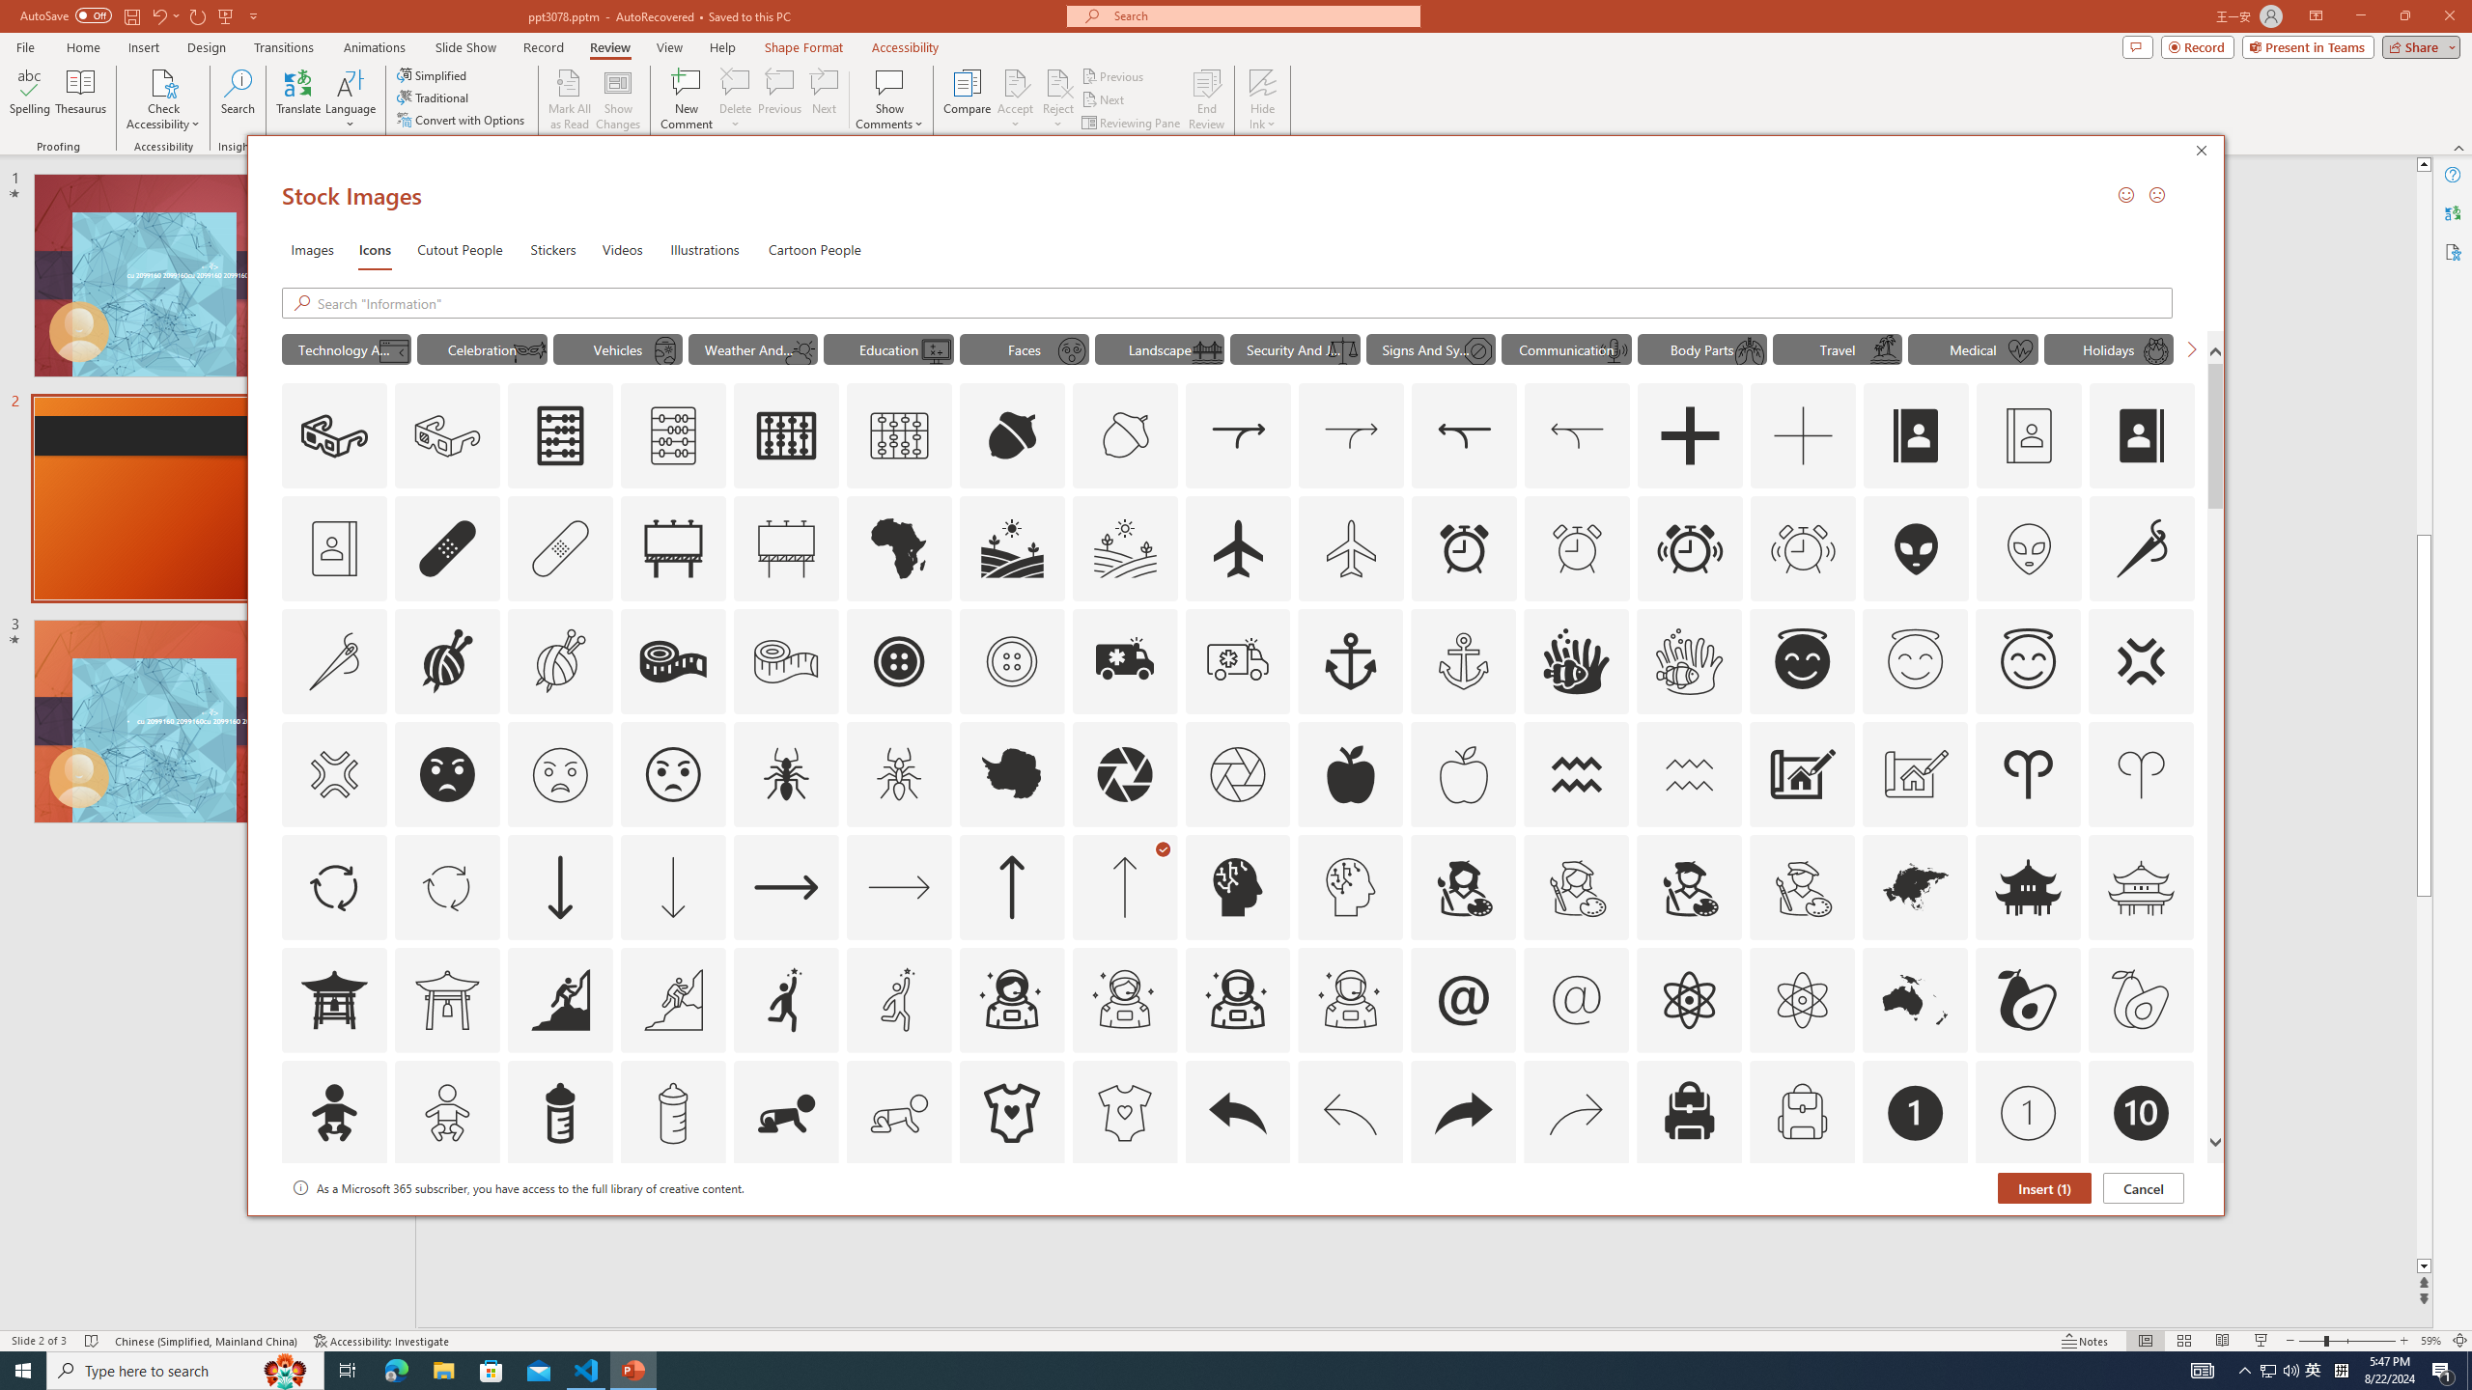 The image size is (2472, 1390). I want to click on AutomationID: Icons_BabyCrawling, so click(786, 1113).